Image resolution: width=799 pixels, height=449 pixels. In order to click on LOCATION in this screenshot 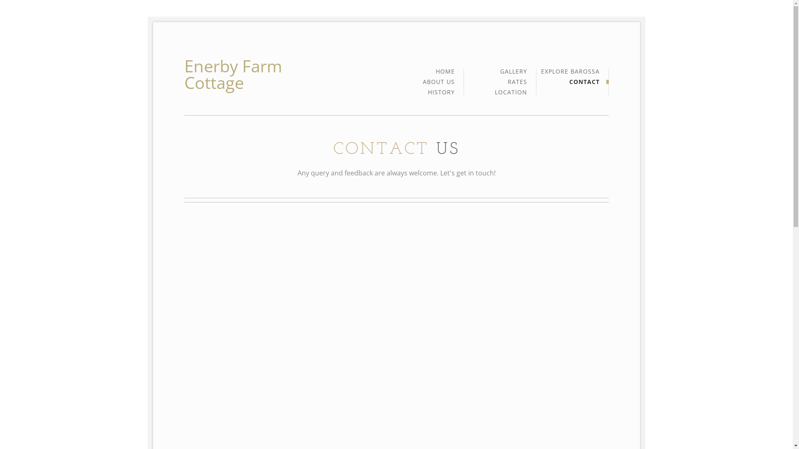, I will do `click(511, 92)`.